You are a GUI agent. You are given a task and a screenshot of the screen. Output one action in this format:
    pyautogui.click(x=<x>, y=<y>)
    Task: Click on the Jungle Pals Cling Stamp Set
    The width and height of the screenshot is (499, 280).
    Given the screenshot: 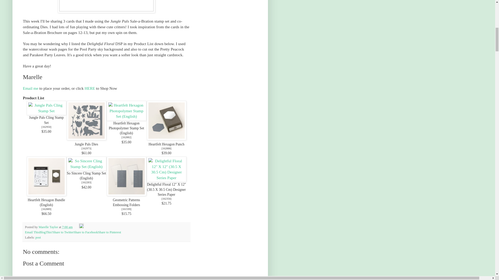 What is the action you would take?
    pyautogui.click(x=46, y=120)
    